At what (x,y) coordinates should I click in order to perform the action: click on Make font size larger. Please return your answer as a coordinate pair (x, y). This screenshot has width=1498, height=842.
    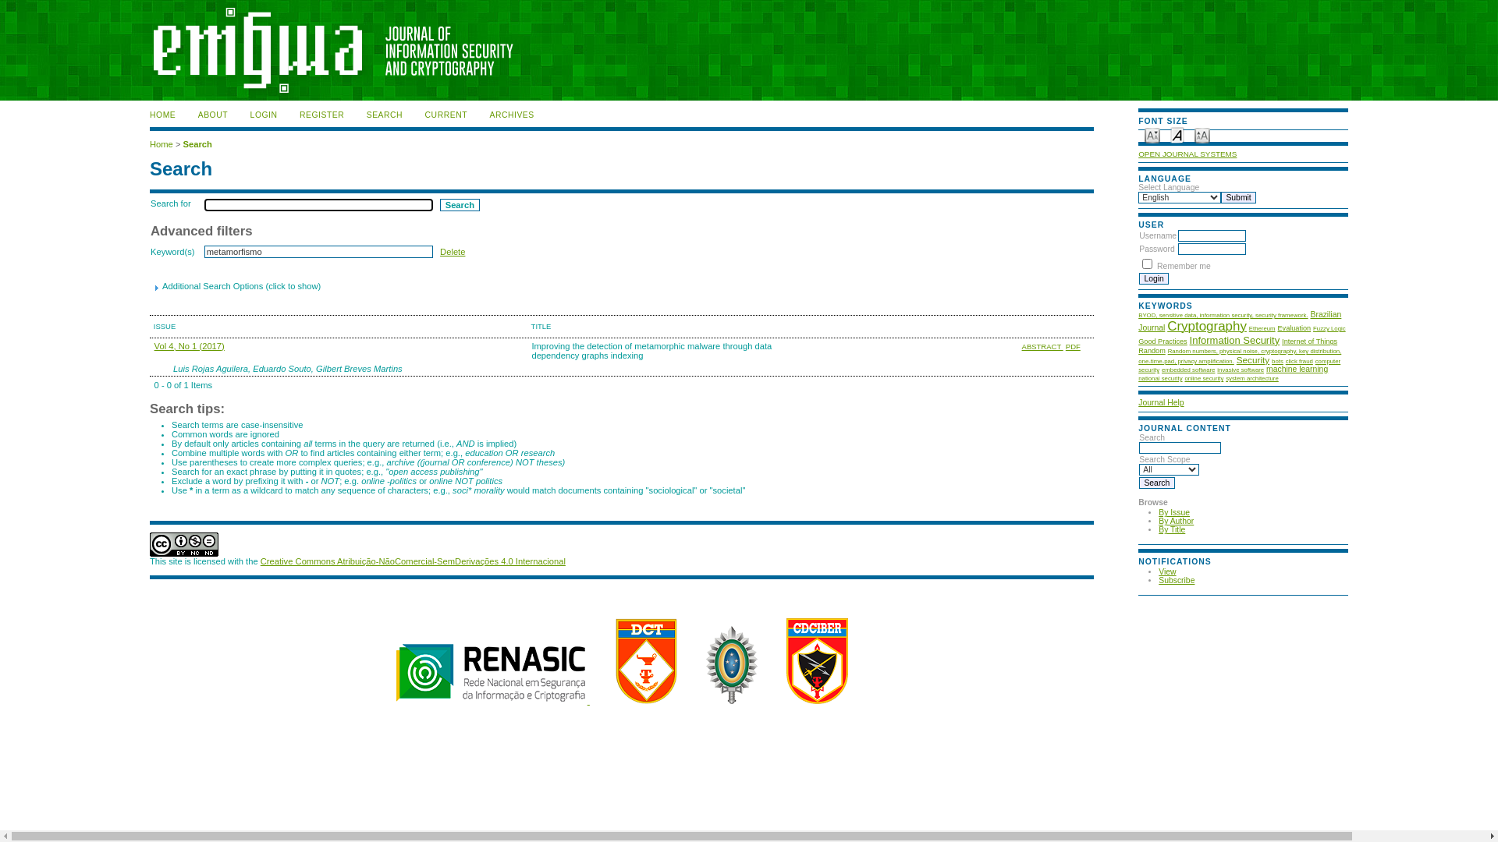
    Looking at the image, I should click on (1202, 134).